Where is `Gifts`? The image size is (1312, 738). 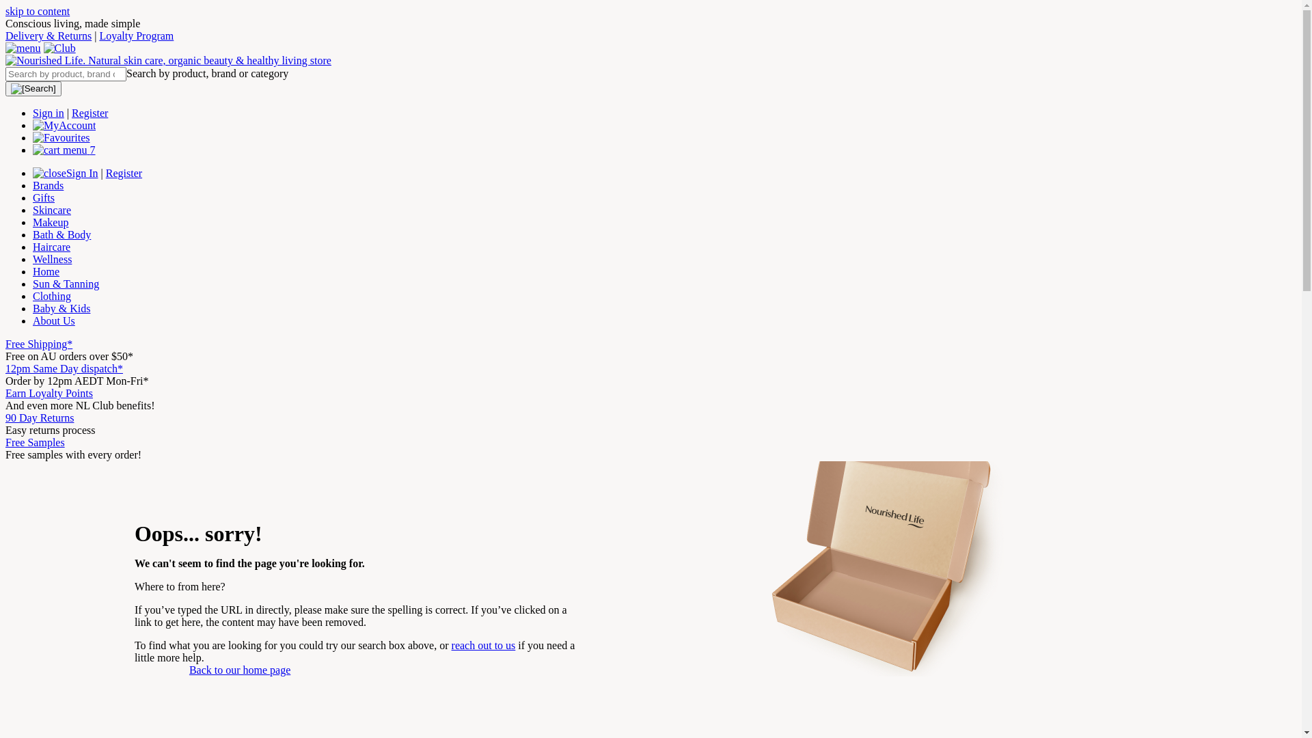 Gifts is located at coordinates (44, 198).